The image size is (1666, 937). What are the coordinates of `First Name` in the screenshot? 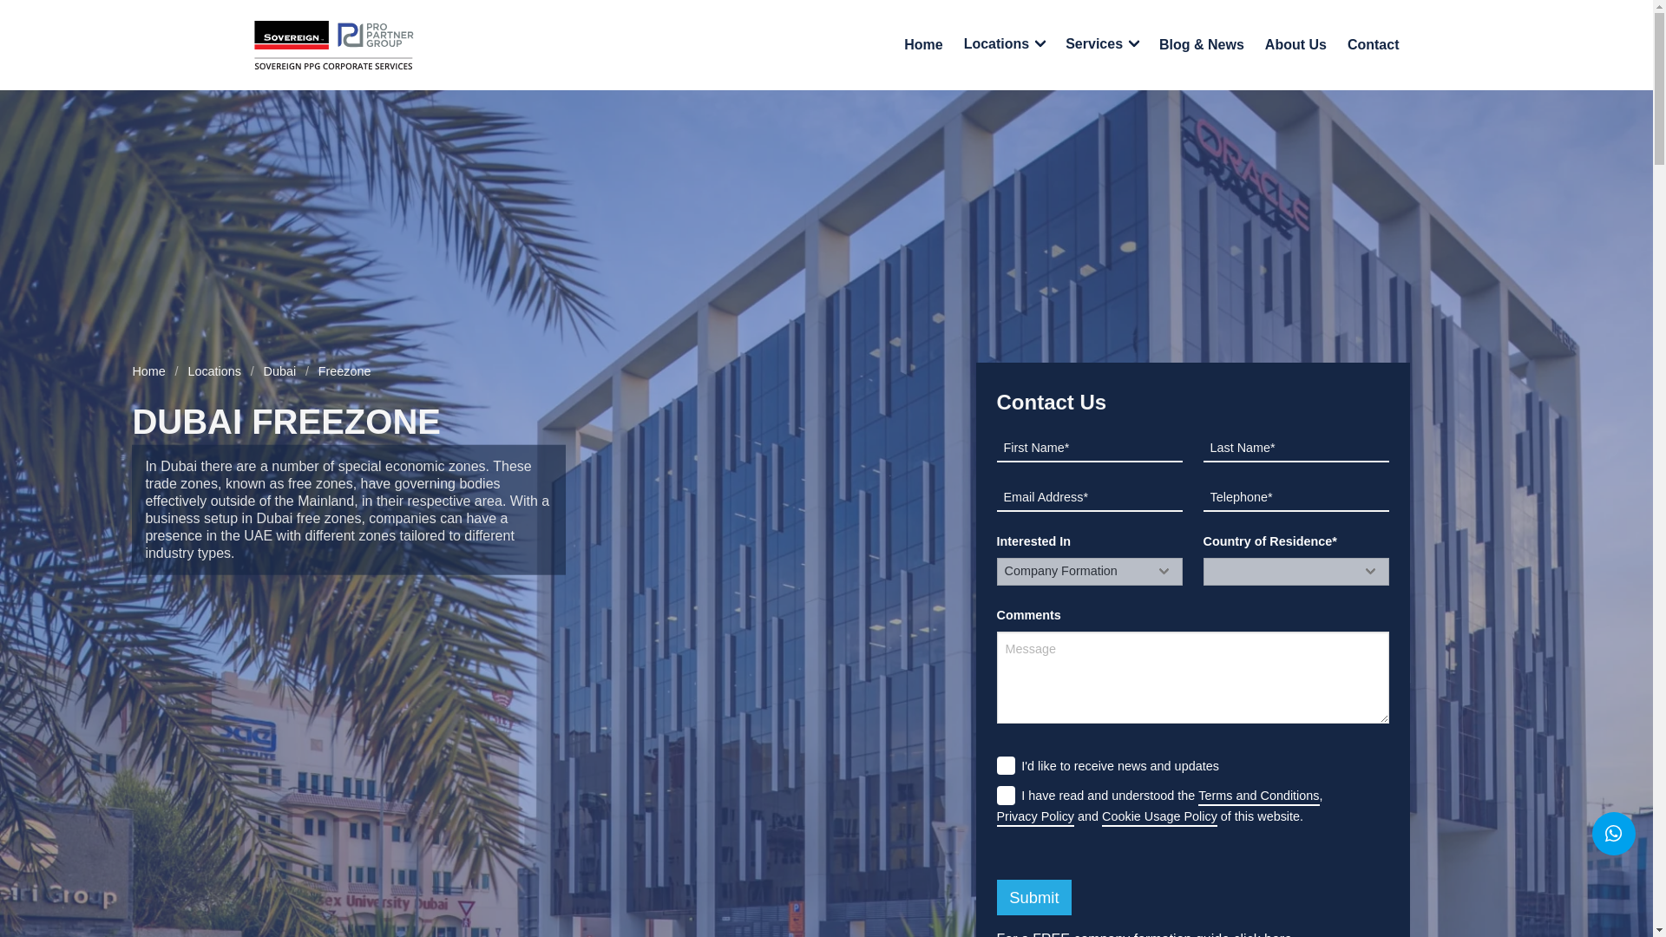 It's located at (1088, 449).